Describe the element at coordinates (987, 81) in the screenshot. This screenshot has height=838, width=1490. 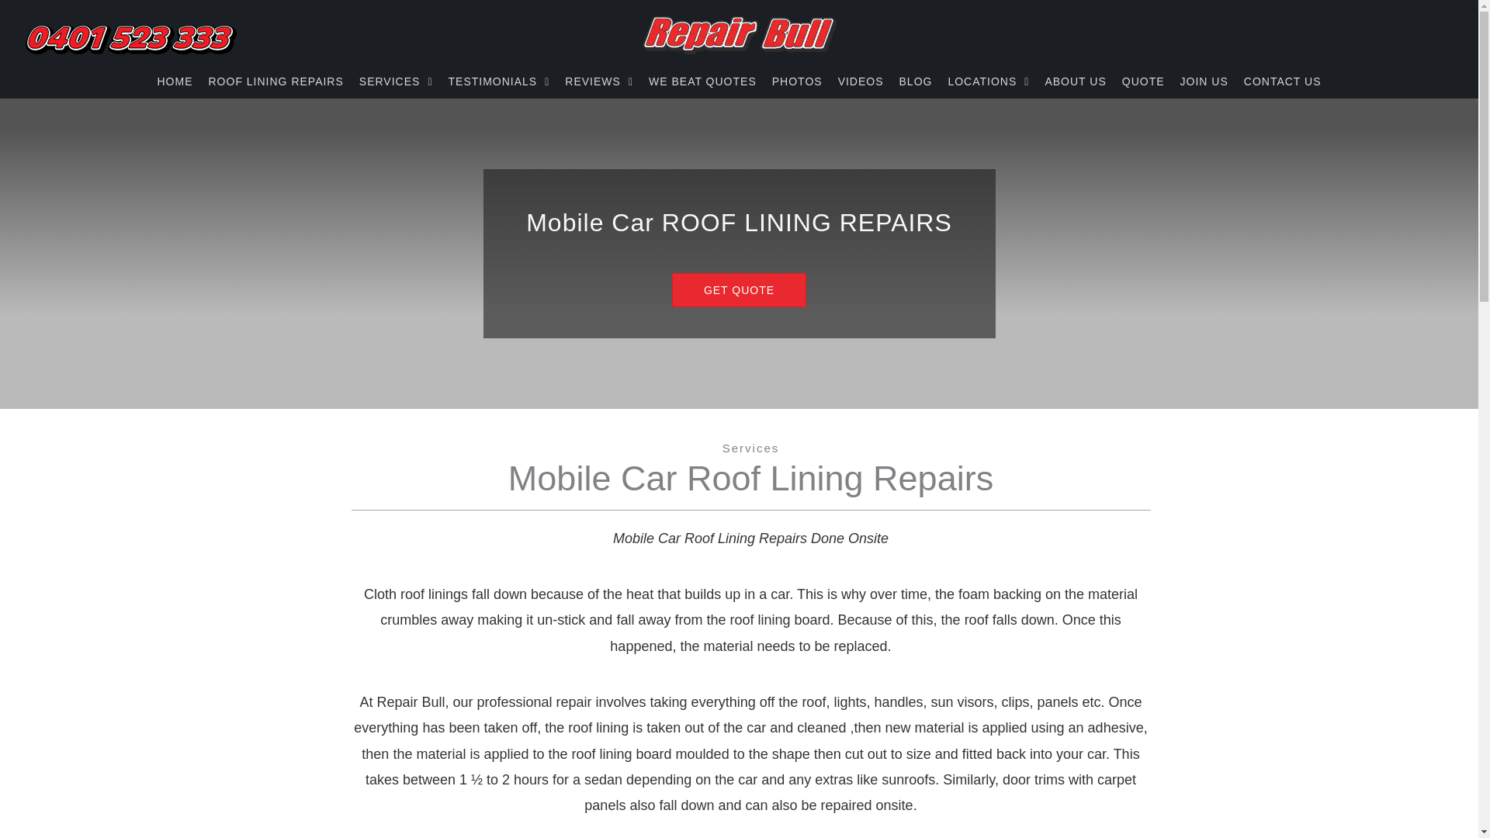
I see `LOCATIONS` at that location.